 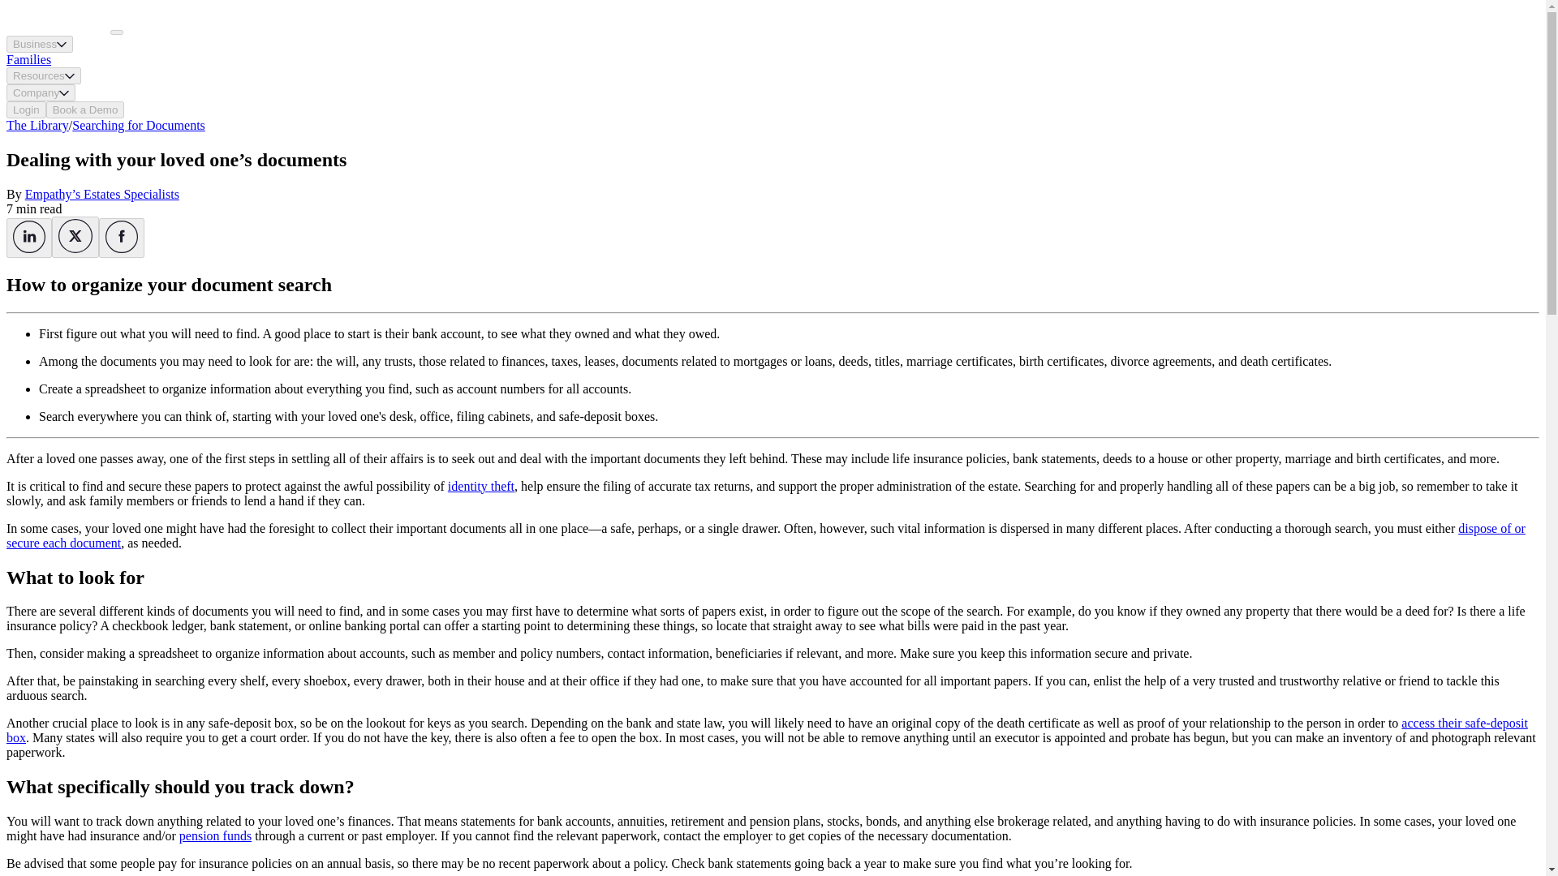 I want to click on Login, so click(x=26, y=109).